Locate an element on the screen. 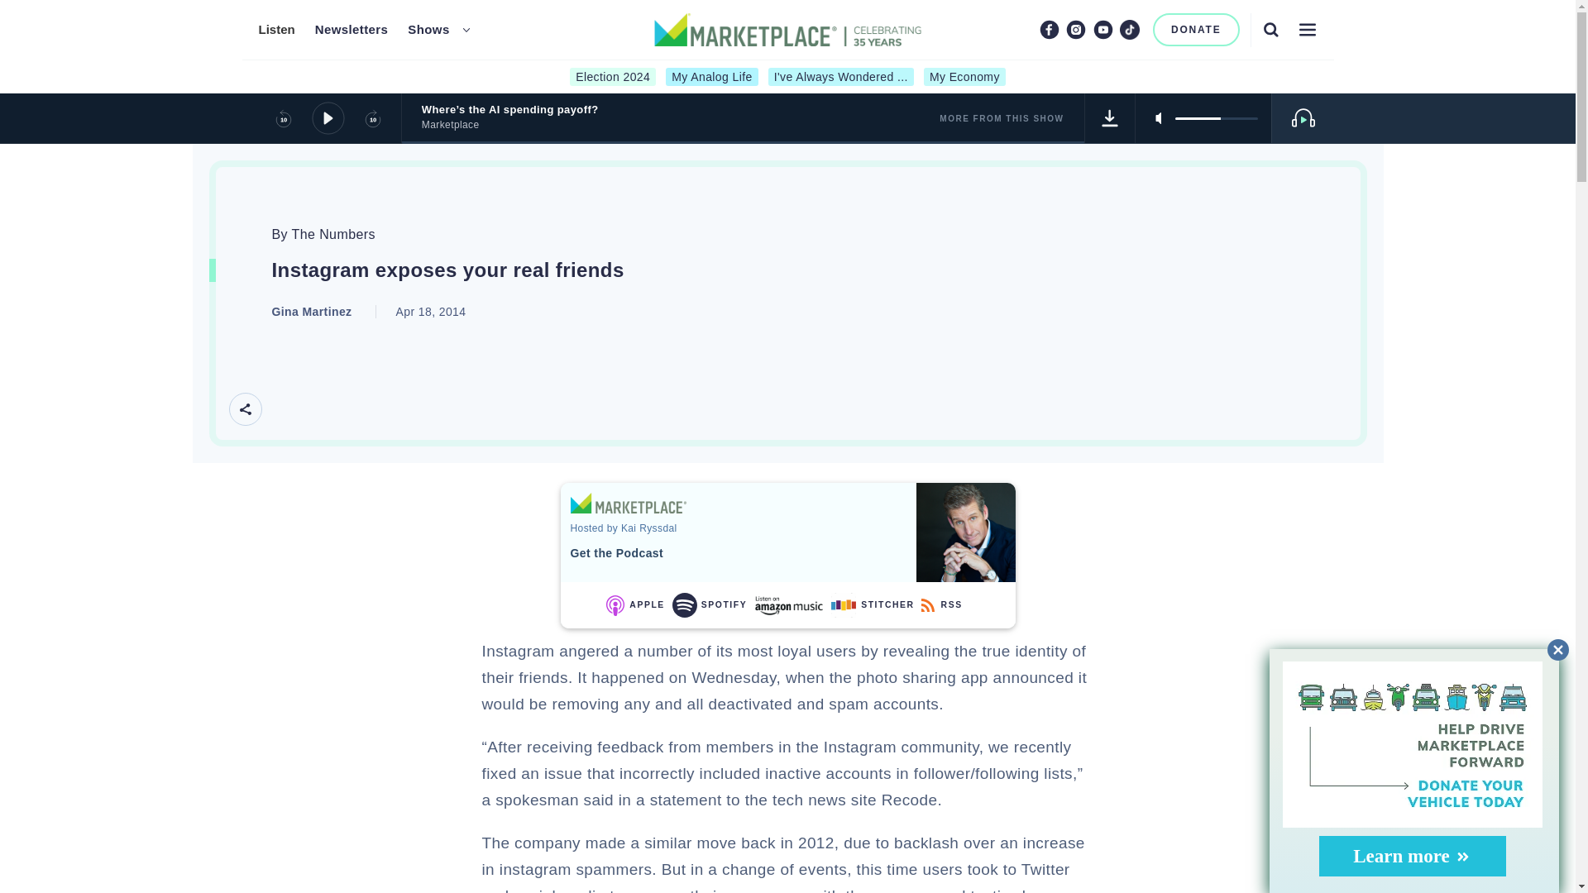  Search is located at coordinates (1270, 29).